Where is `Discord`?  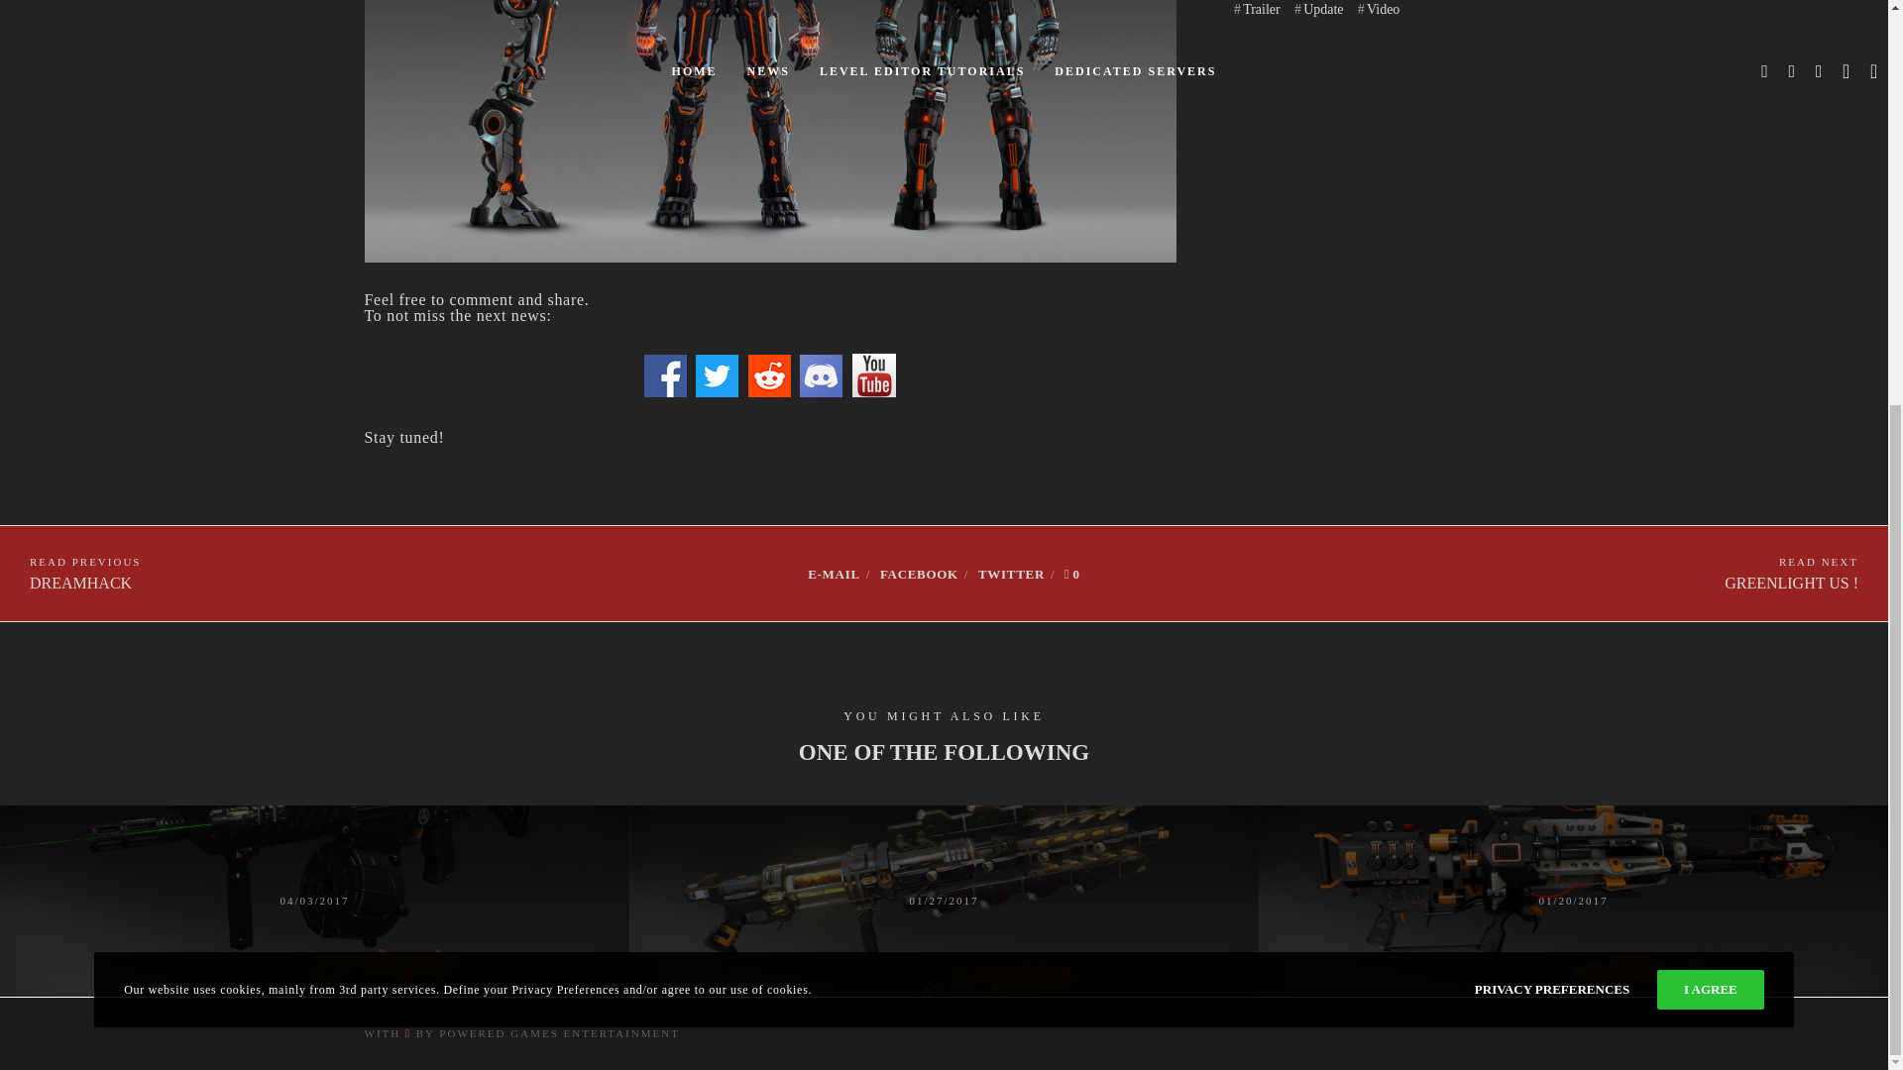 Discord is located at coordinates (717, 374).